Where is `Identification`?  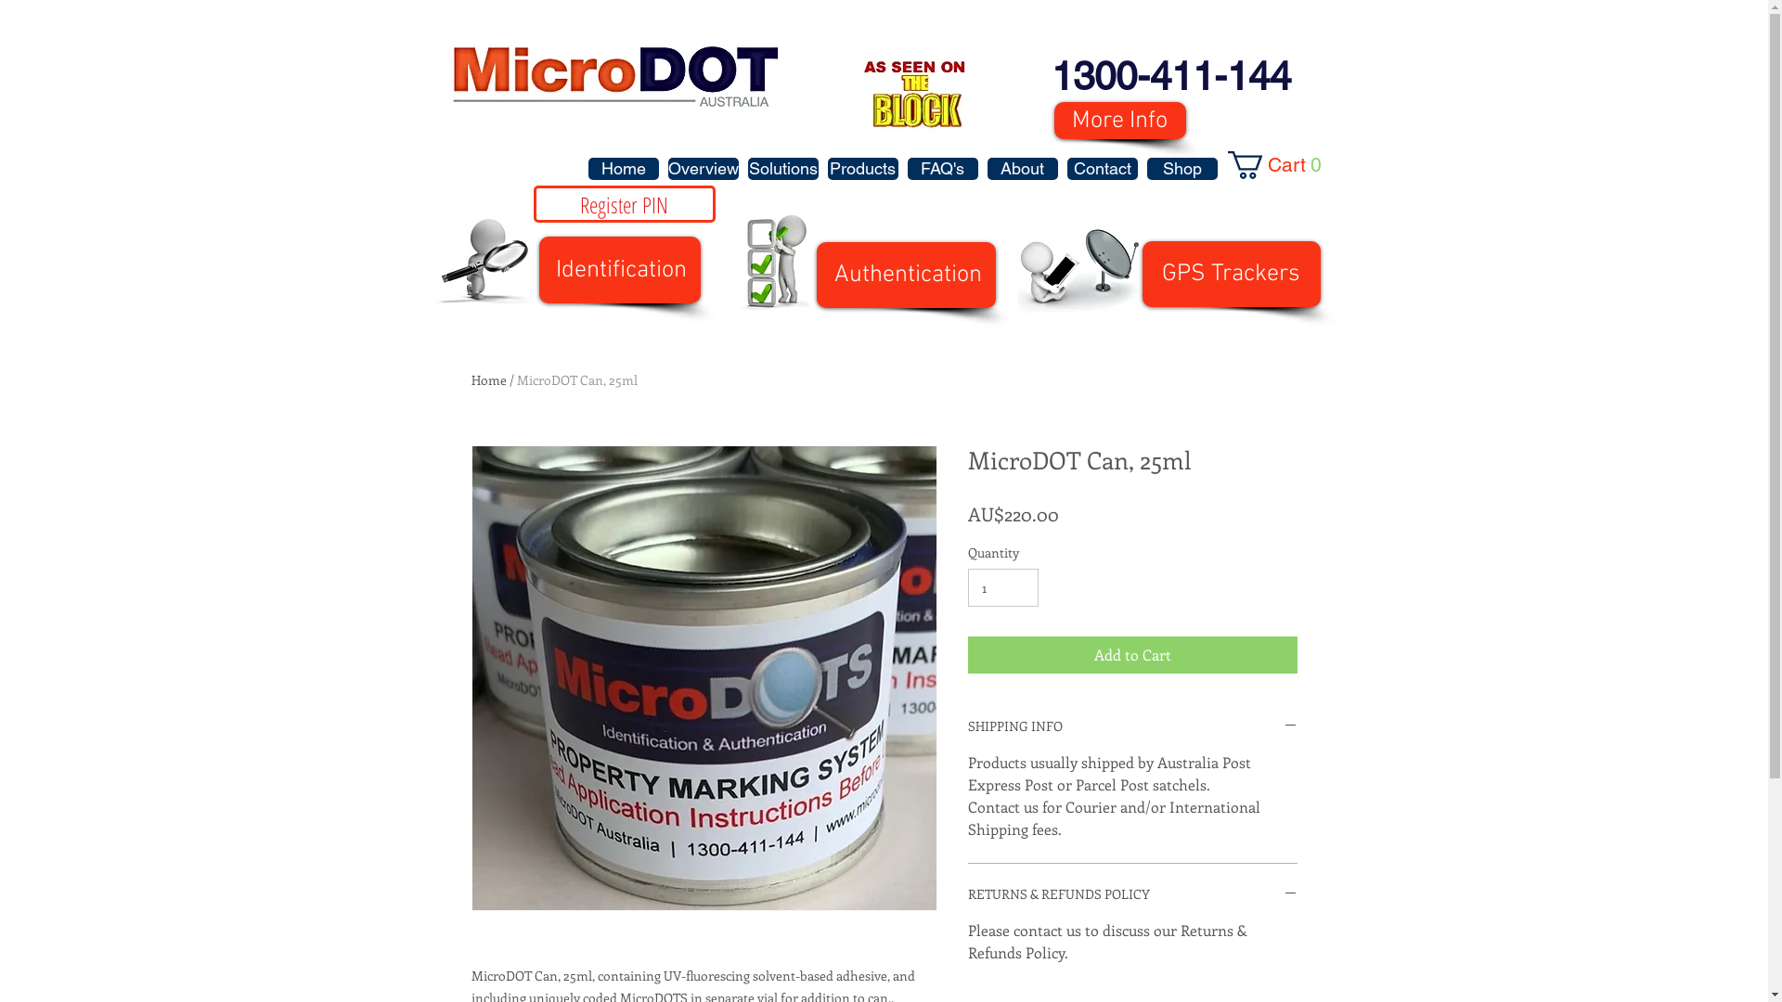 Identification is located at coordinates (619, 270).